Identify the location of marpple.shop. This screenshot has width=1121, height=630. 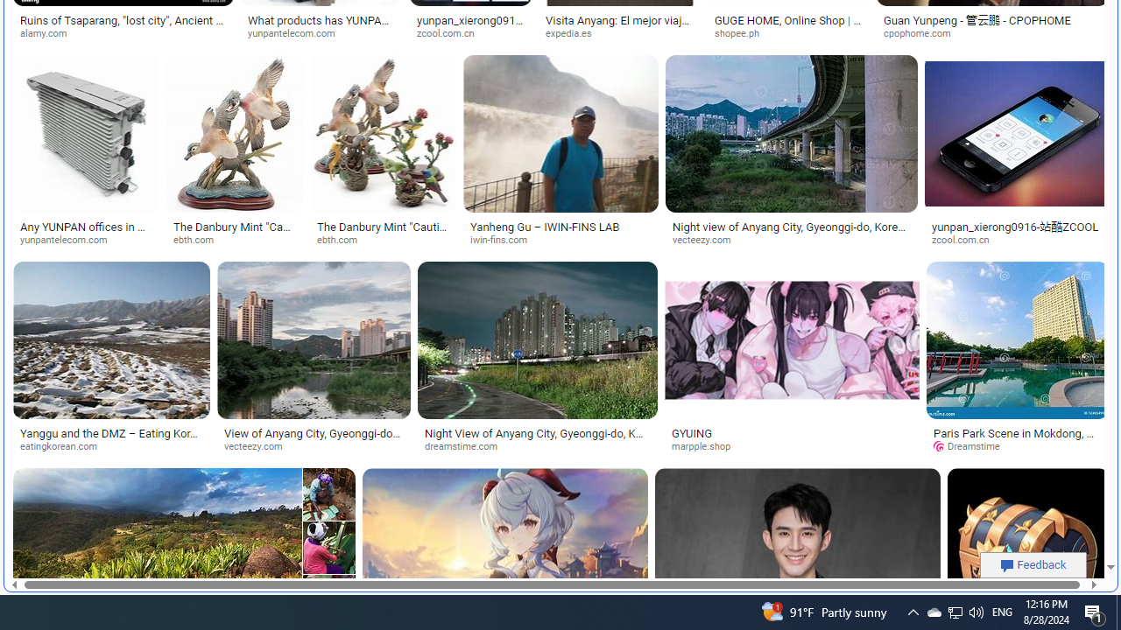
(792, 447).